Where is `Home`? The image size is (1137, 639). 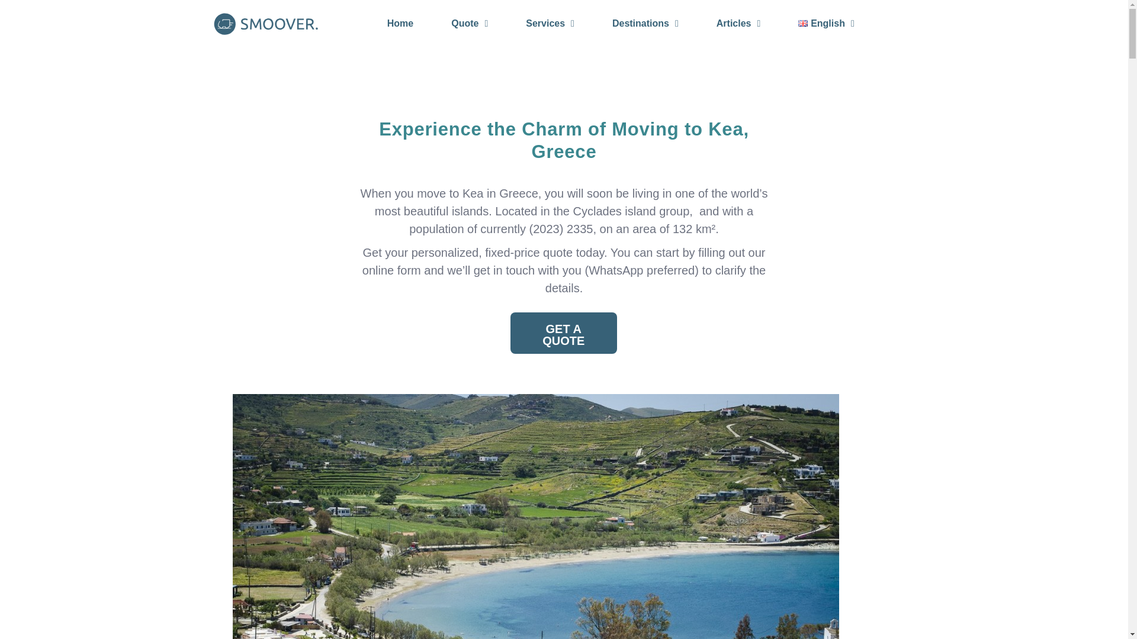 Home is located at coordinates (400, 24).